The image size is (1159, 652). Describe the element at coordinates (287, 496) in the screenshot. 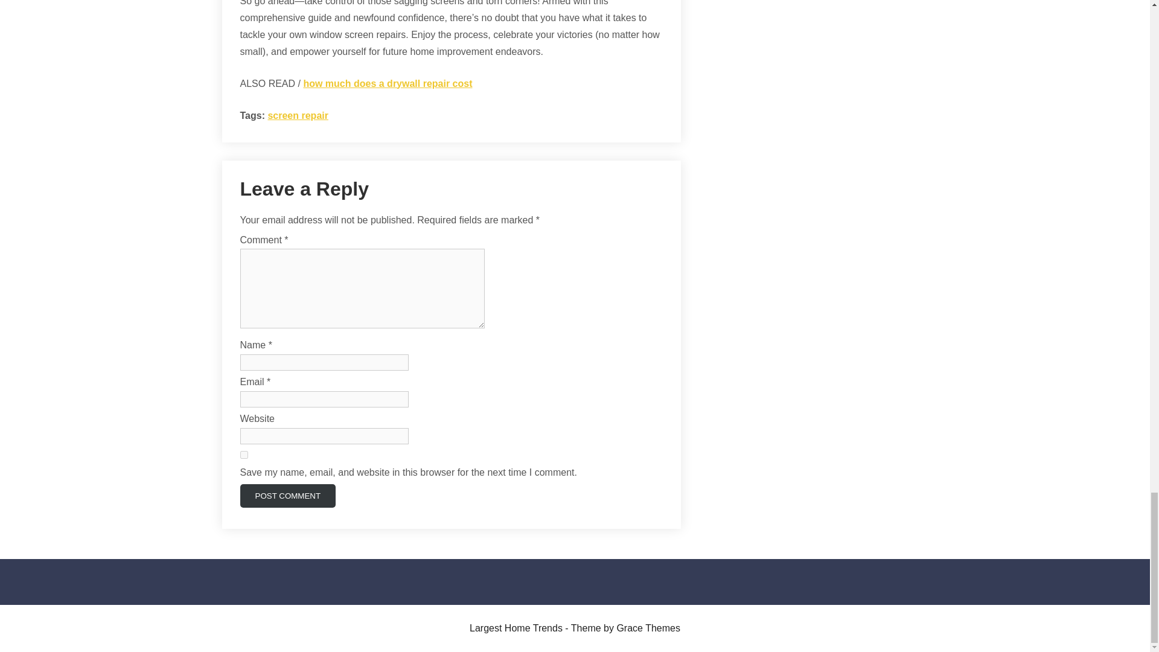

I see `Post Comment` at that location.